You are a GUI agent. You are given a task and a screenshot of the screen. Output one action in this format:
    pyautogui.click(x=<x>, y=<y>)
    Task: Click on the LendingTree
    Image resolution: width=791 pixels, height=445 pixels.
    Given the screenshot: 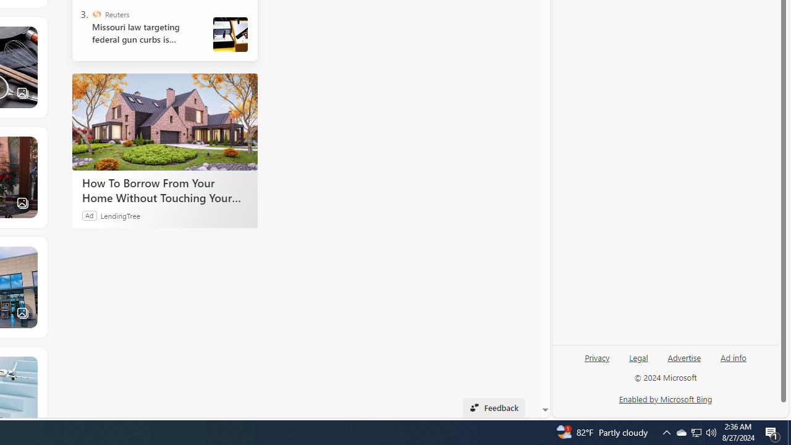 What is the action you would take?
    pyautogui.click(x=120, y=215)
    